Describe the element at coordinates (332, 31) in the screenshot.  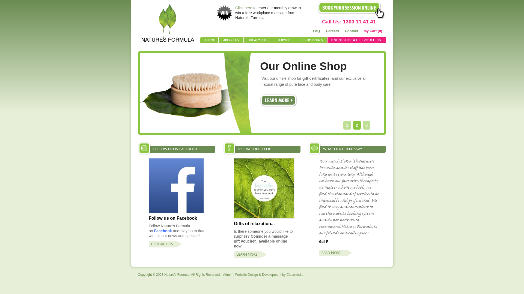
I see `Careers` at that location.